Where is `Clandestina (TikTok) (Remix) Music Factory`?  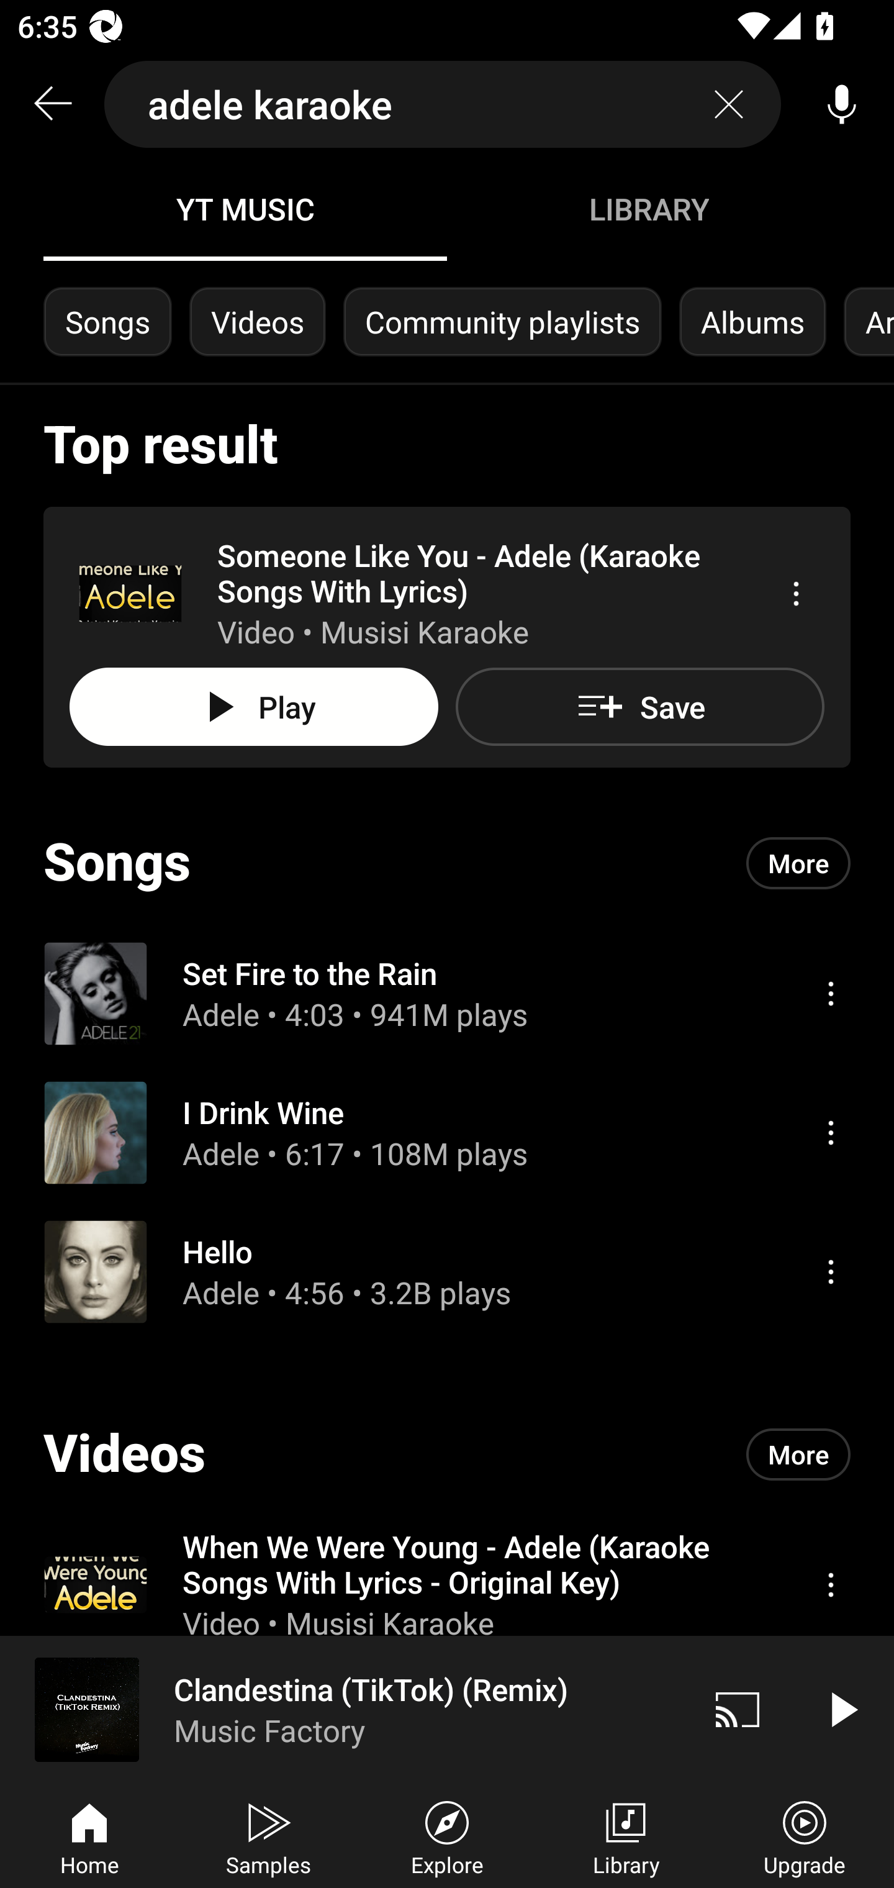 Clandestina (TikTok) (Remix) Music Factory is located at coordinates (343, 1709).